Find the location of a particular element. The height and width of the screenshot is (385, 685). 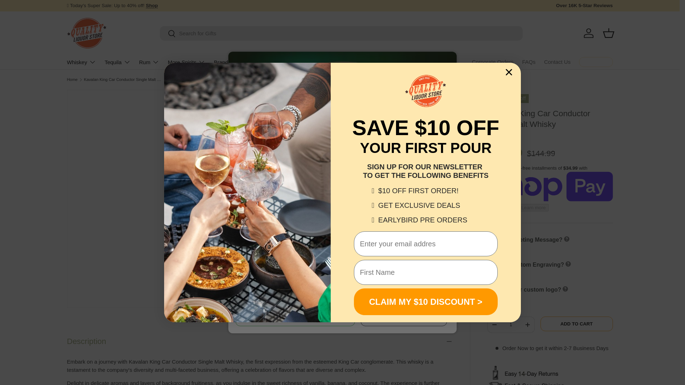

Over 16K 5-Star Reviews is located at coordinates (584, 6).